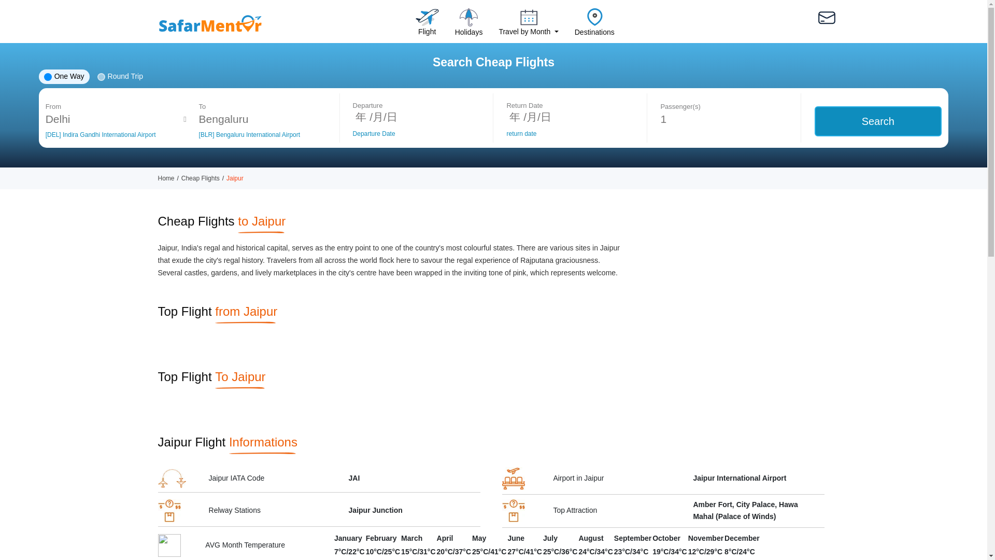 This screenshot has width=995, height=560. What do you see at coordinates (528, 26) in the screenshot?
I see `Travel by Month` at bounding box center [528, 26].